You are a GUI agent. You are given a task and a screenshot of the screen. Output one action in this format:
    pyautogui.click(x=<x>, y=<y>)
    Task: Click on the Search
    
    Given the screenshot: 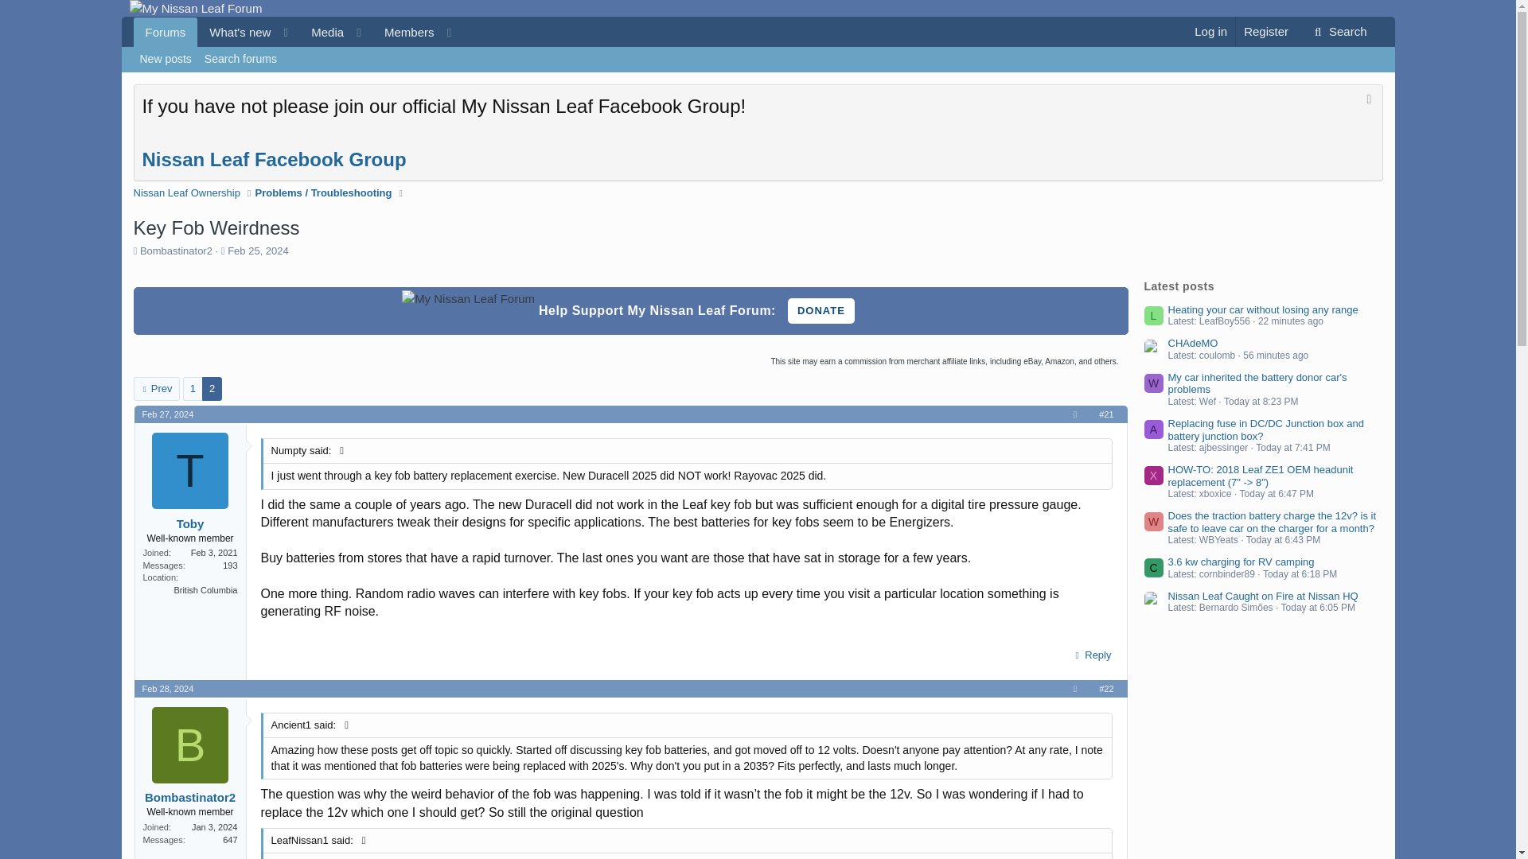 What is the action you would take?
    pyautogui.click(x=1339, y=32)
    